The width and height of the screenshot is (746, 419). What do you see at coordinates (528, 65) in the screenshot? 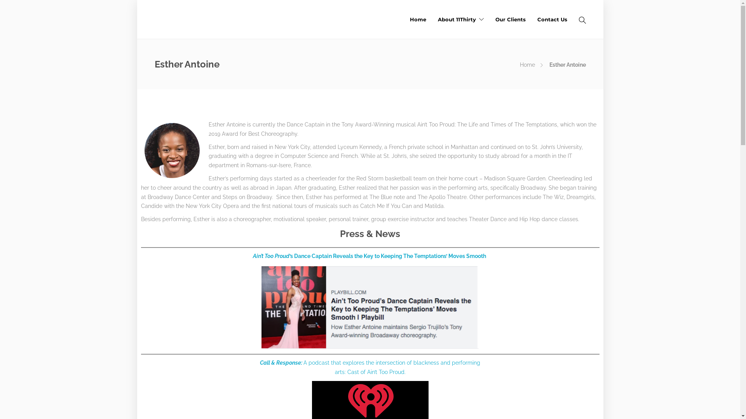
I see `Home` at bounding box center [528, 65].